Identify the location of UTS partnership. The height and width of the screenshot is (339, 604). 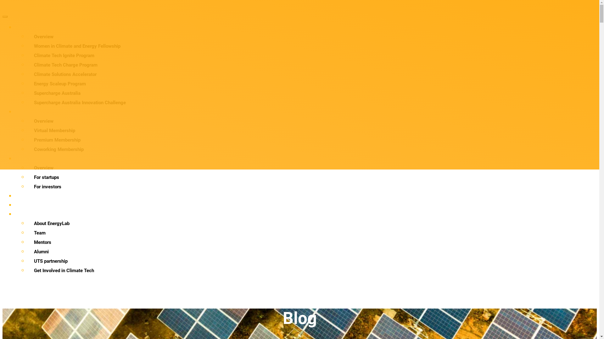
(312, 261).